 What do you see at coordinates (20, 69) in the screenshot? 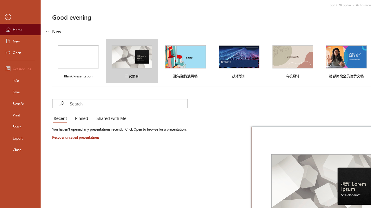
I see `Get Add-ins` at bounding box center [20, 69].